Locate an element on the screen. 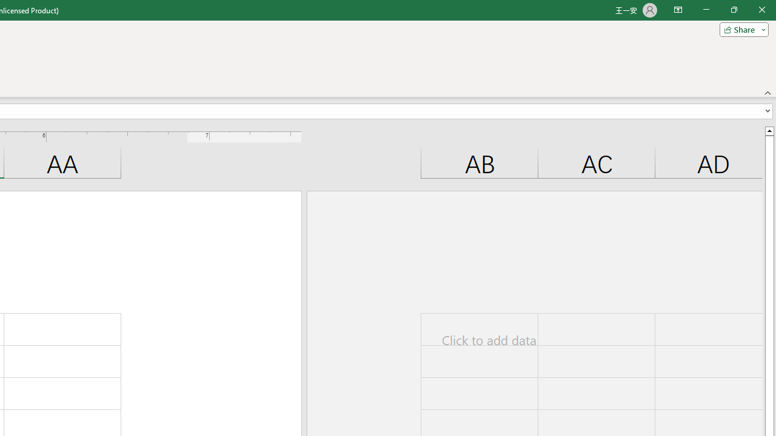 The width and height of the screenshot is (776, 436). Minimize is located at coordinates (706, 10).